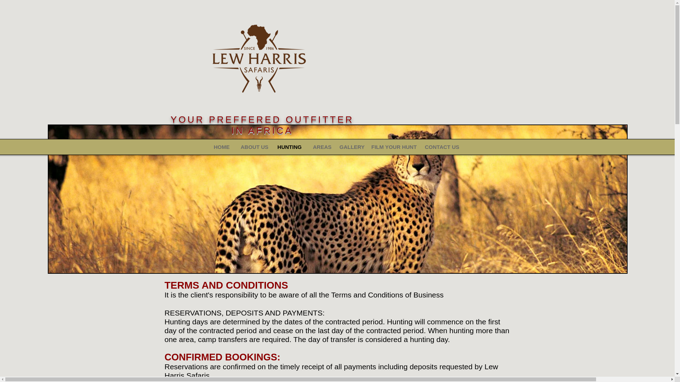  Describe the element at coordinates (350, 147) in the screenshot. I see `GALLERY` at that location.